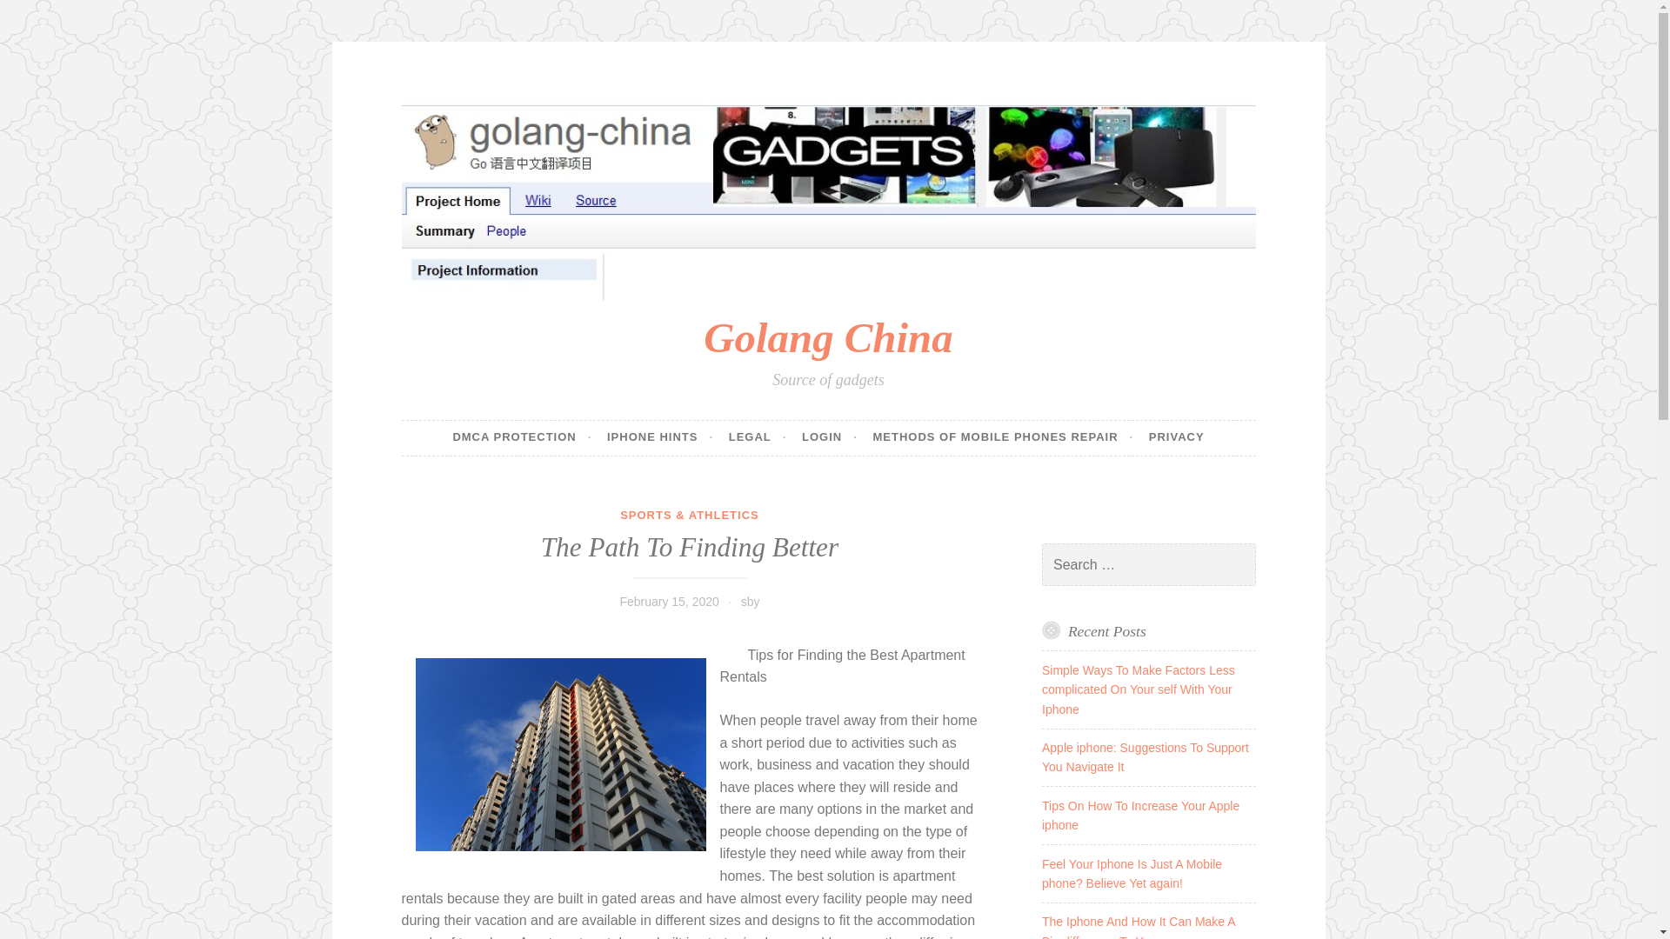 The image size is (1670, 939). What do you see at coordinates (522, 437) in the screenshot?
I see `DMCA PROTECTION` at bounding box center [522, 437].